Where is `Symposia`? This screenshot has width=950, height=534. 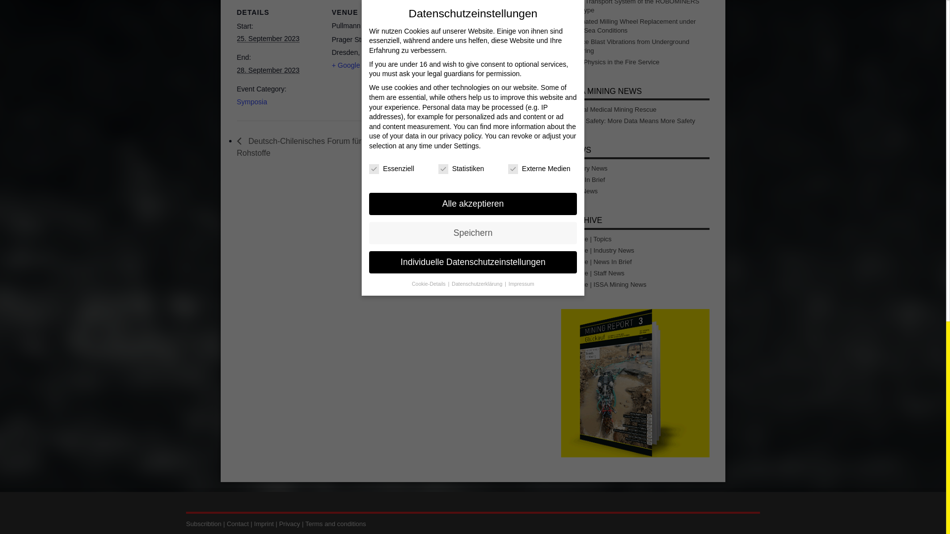 Symposia is located at coordinates (251, 101).